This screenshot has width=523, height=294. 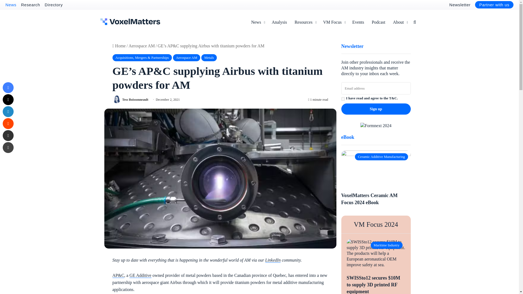 What do you see at coordinates (130, 22) in the screenshot?
I see `VoxelMatters - The heart of additive manufacturing` at bounding box center [130, 22].